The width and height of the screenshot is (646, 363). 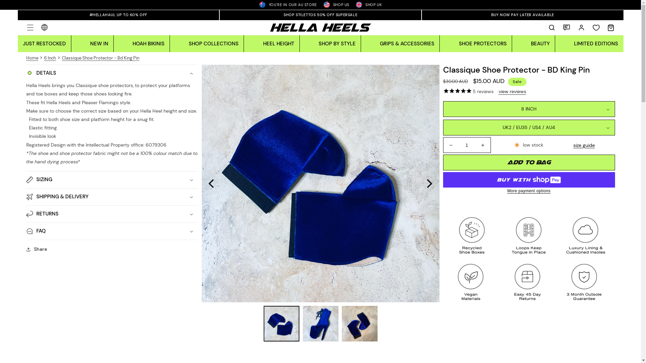 What do you see at coordinates (103, 192) in the screenshot?
I see `SIZE GUIDE` at bounding box center [103, 192].